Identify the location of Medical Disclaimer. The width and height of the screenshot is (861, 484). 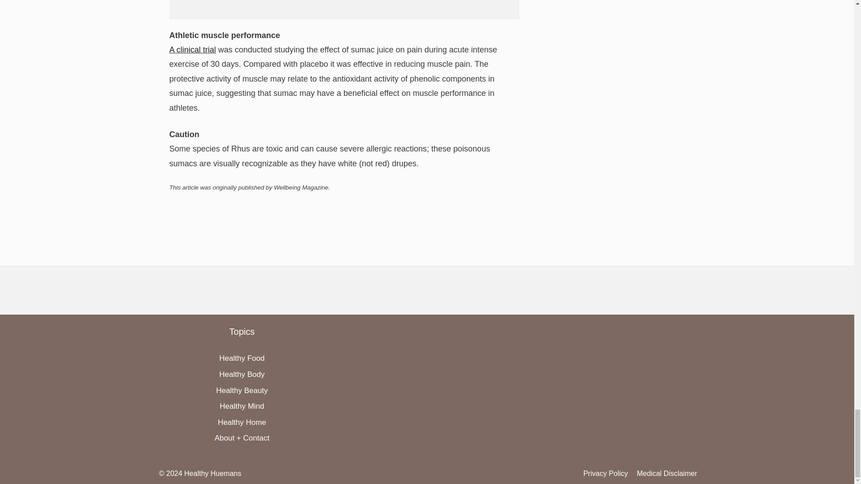
(666, 473).